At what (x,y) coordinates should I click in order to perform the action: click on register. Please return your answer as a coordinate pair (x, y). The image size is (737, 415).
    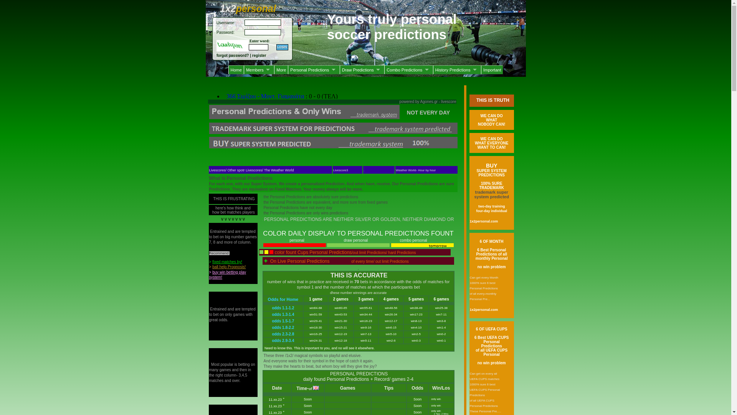
    Looking at the image, I should click on (259, 55).